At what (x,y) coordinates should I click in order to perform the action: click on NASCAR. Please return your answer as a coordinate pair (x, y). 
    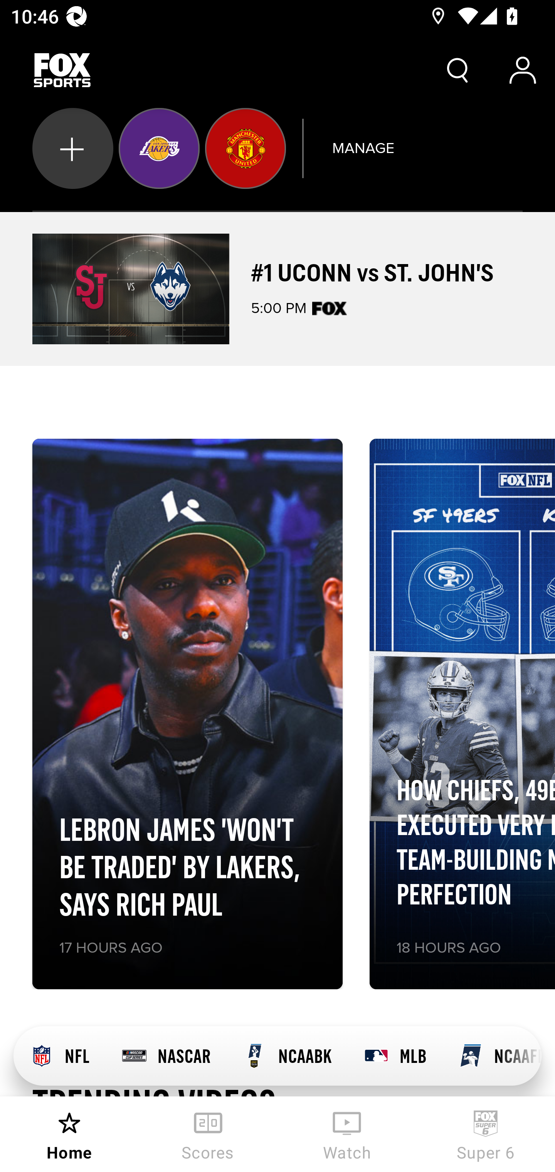
    Looking at the image, I should click on (166, 1056).